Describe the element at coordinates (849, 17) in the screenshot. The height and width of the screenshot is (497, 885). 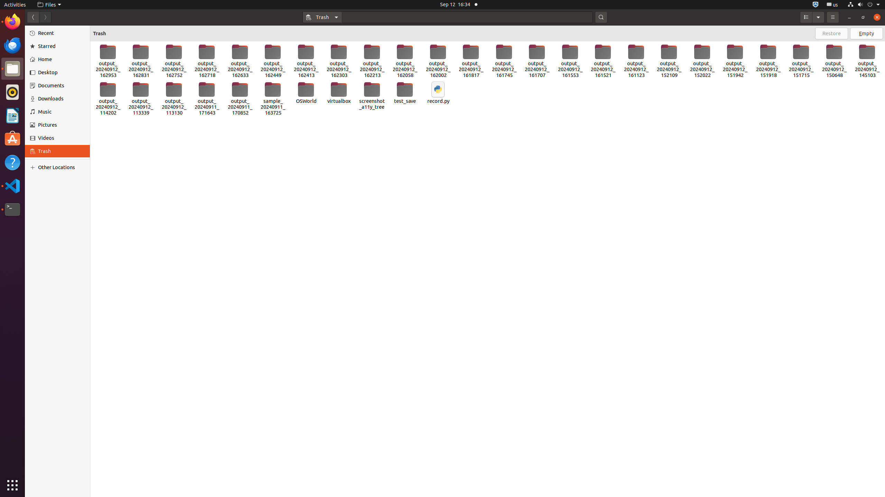
I see `Minimize` at that location.